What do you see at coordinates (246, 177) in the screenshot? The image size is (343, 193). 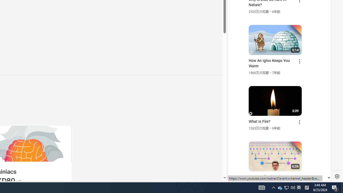 I see `US[ju]` at bounding box center [246, 177].